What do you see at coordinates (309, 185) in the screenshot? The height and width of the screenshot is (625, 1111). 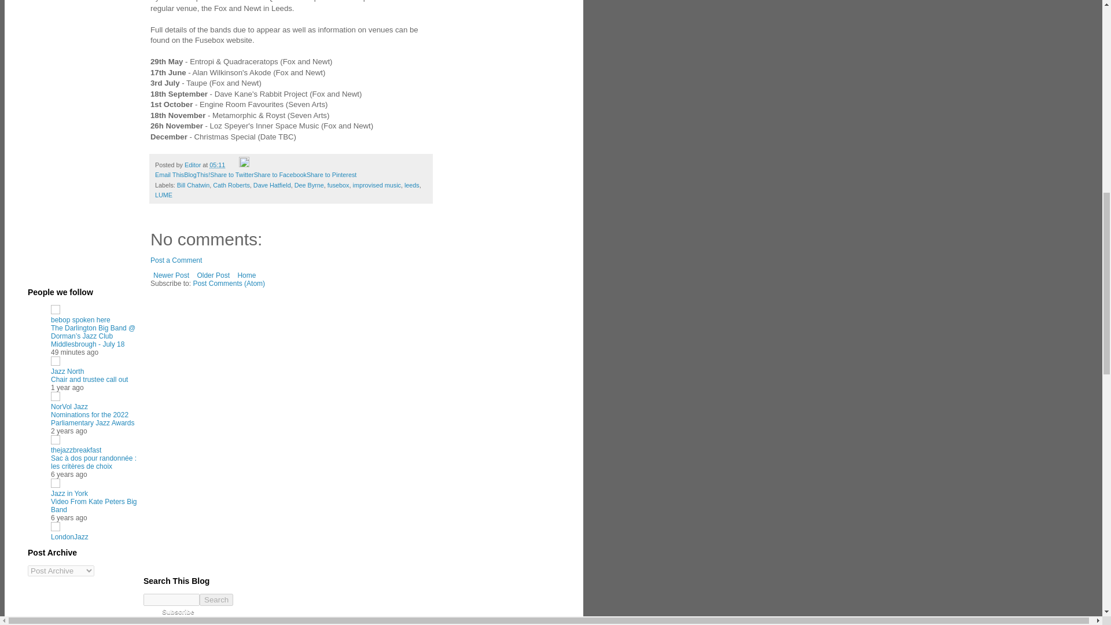 I see `Dee Byrne` at bounding box center [309, 185].